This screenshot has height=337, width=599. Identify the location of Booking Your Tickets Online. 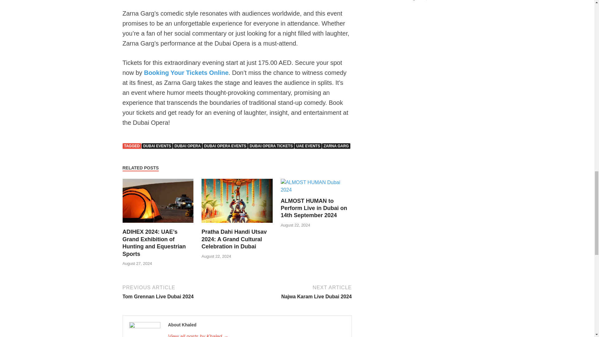
(186, 73).